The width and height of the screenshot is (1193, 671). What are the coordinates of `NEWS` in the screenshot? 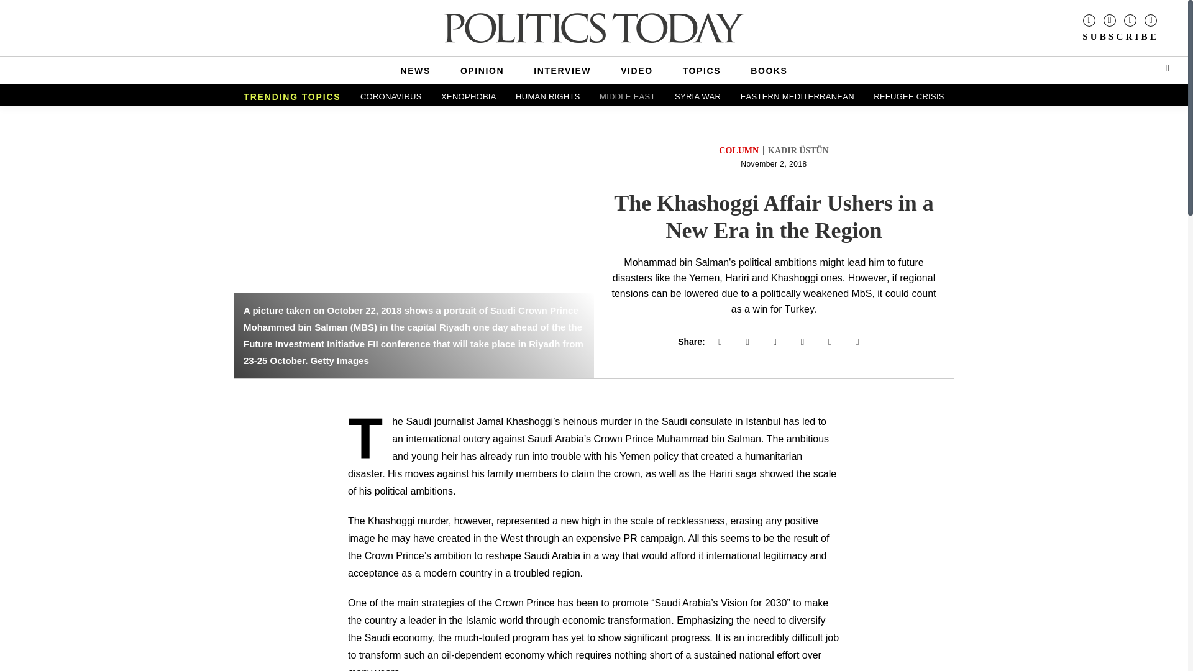 It's located at (415, 70).